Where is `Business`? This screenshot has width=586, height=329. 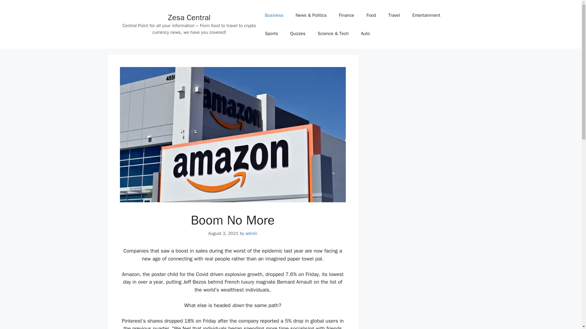
Business is located at coordinates (274, 15).